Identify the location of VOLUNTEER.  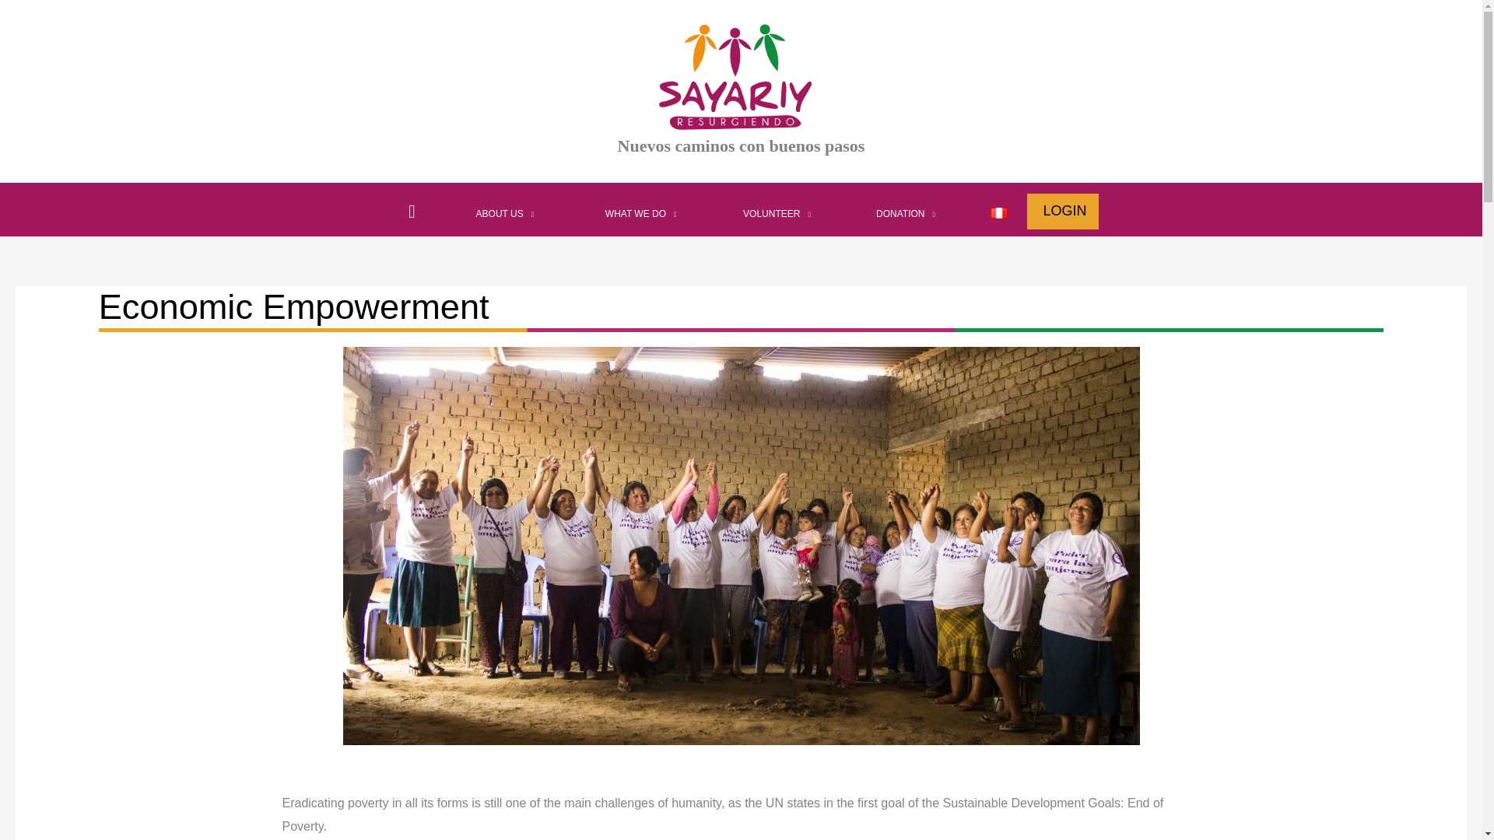
(777, 213).